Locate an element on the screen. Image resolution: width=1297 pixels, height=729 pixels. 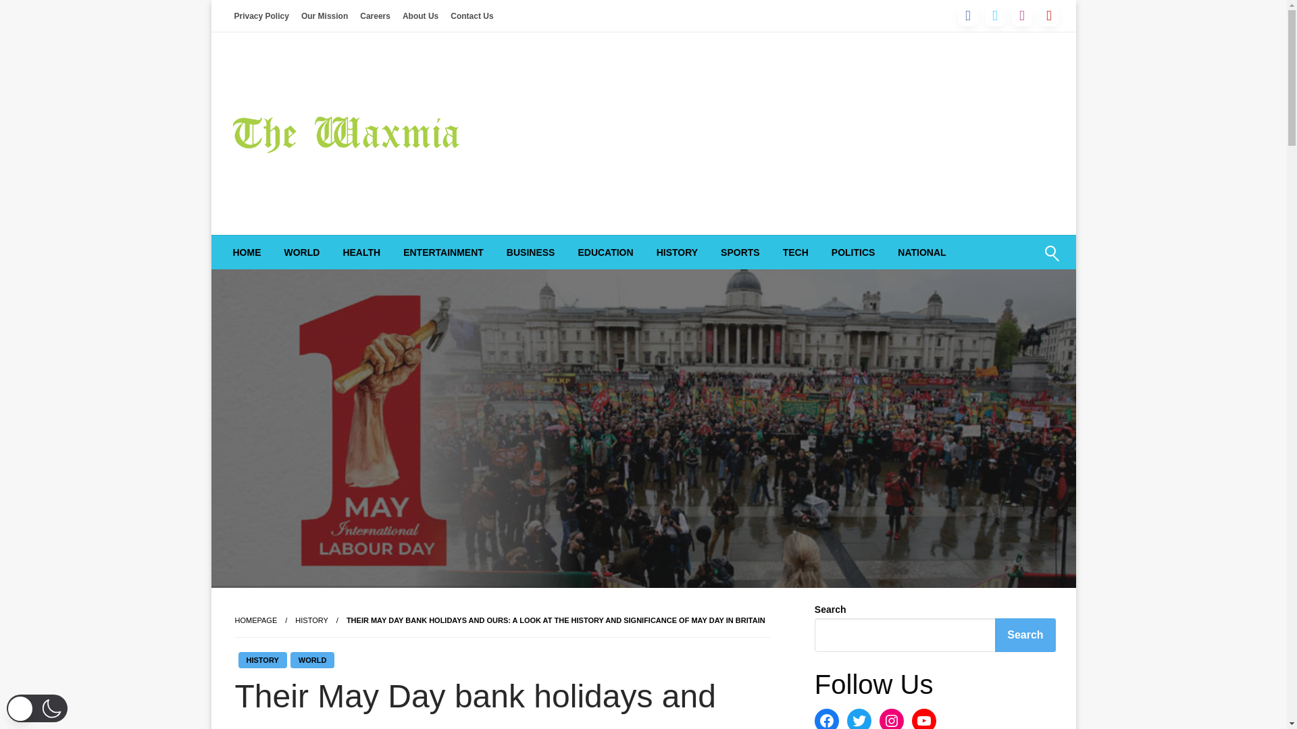
HISTORY is located at coordinates (311, 620).